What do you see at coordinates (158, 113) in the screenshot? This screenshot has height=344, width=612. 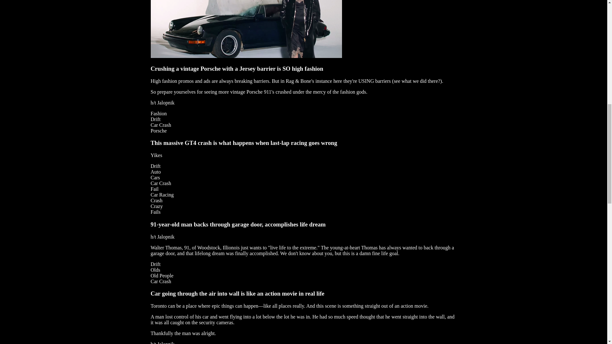 I see `Fashion` at bounding box center [158, 113].